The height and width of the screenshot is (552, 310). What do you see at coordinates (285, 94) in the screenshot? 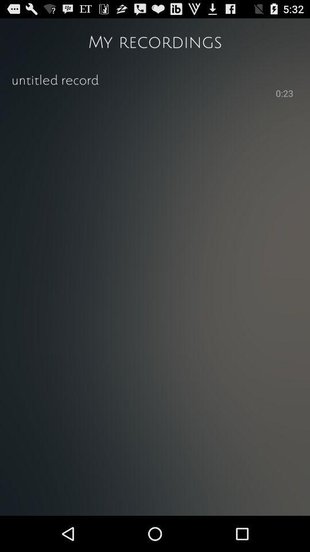
I see `swipe until 0:23 item` at bounding box center [285, 94].